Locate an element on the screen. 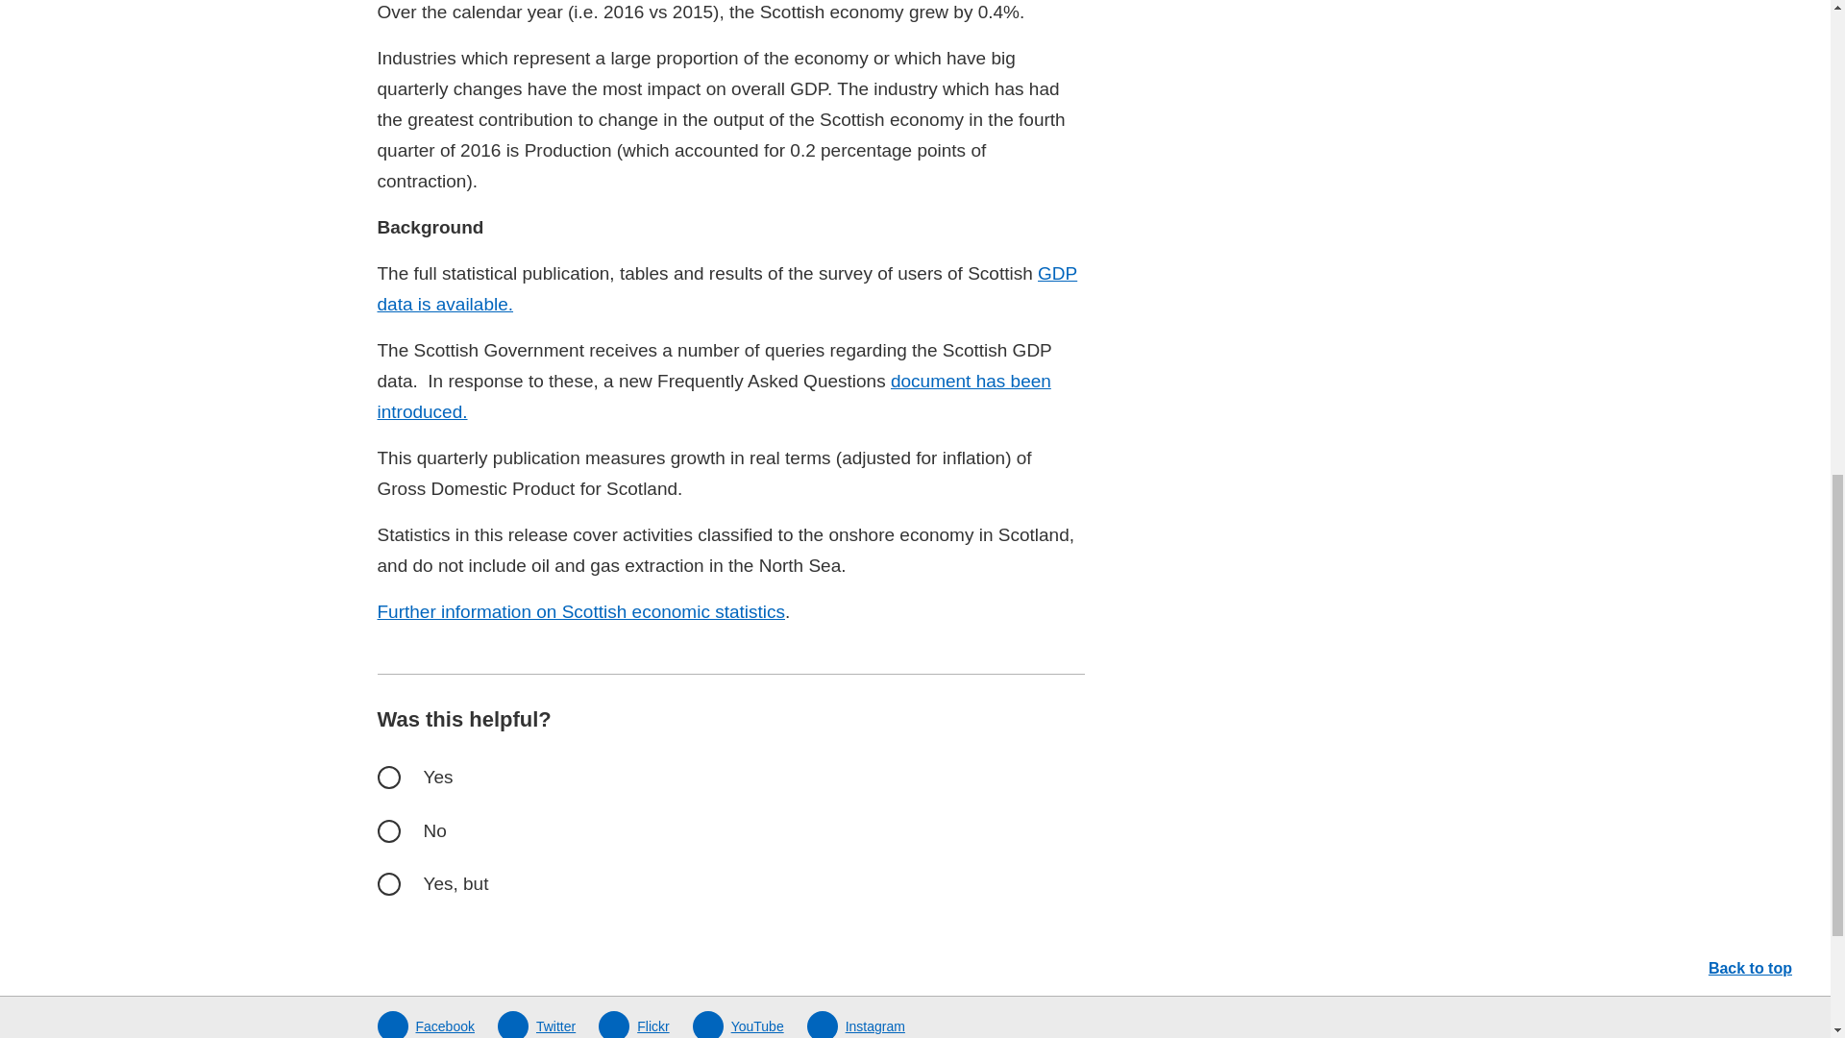 The width and height of the screenshot is (1845, 1038). GDP data is available. is located at coordinates (726, 288).